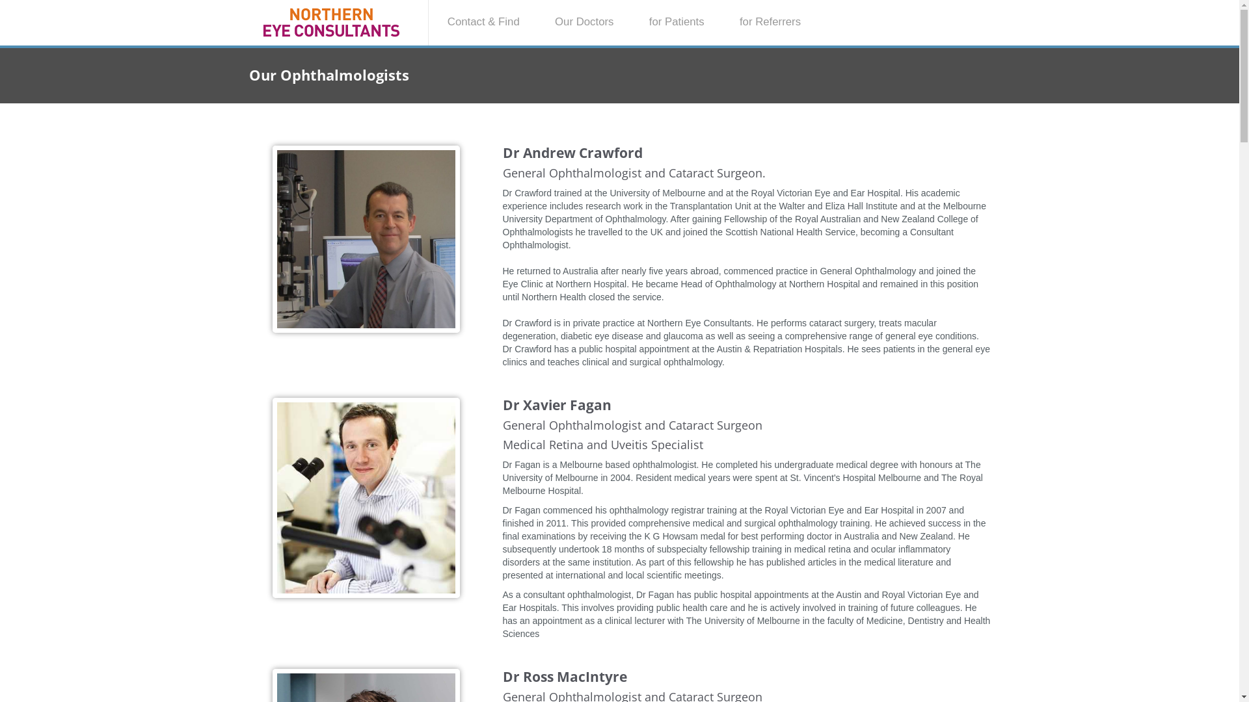  I want to click on for Patients, so click(677, 22).